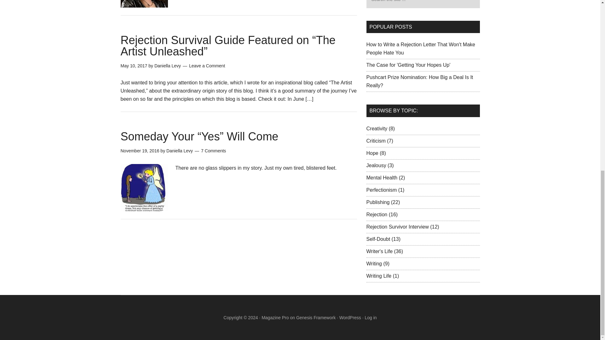 The height and width of the screenshot is (340, 605). I want to click on Leave a Comment, so click(207, 65).